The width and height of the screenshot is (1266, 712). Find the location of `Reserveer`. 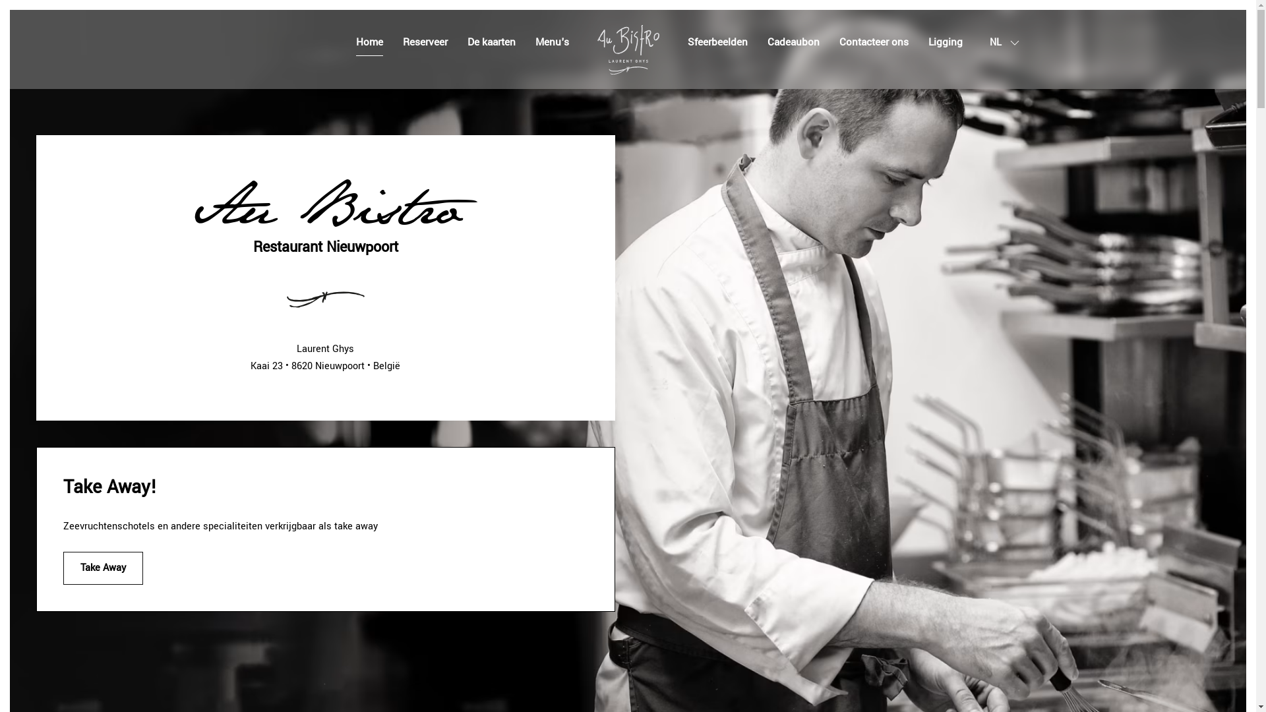

Reserveer is located at coordinates (425, 43).